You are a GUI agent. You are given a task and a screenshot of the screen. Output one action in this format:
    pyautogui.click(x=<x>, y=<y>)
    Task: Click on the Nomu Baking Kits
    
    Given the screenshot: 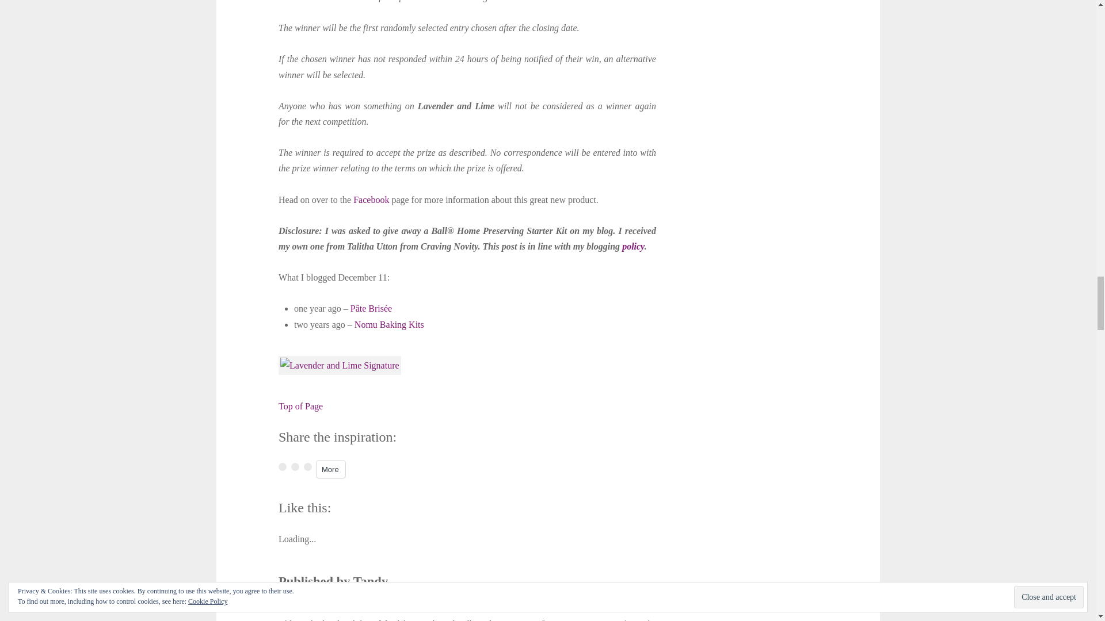 What is the action you would take?
    pyautogui.click(x=389, y=324)
    